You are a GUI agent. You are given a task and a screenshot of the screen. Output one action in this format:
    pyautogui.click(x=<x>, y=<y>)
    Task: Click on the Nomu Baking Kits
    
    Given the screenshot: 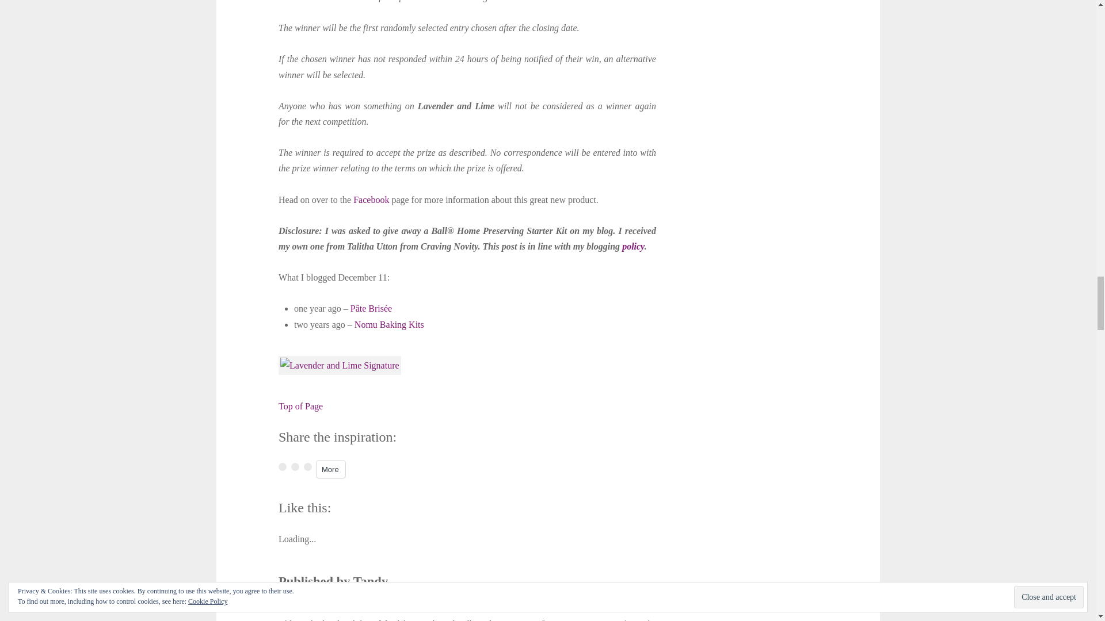 What is the action you would take?
    pyautogui.click(x=389, y=324)
    